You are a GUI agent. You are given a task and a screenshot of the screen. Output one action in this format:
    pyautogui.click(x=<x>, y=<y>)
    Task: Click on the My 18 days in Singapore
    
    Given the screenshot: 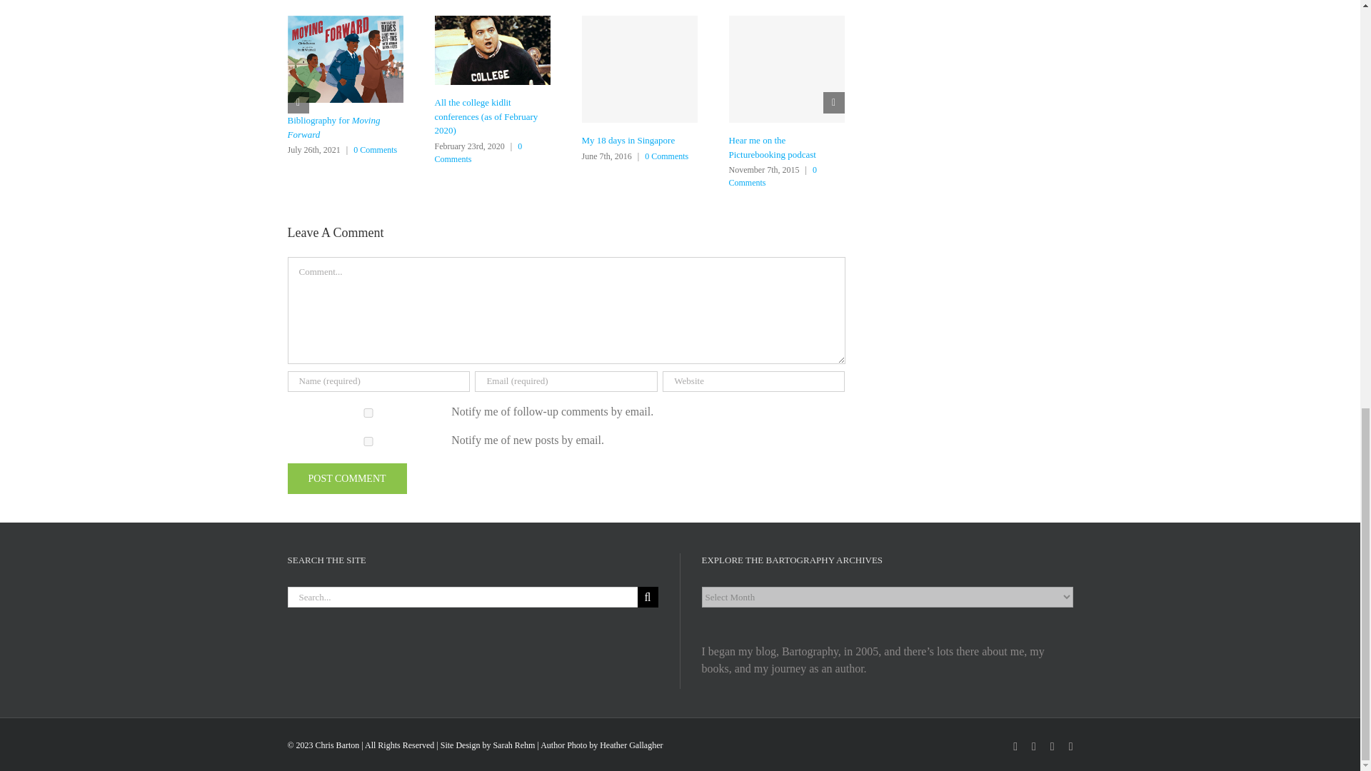 What is the action you would take?
    pyautogui.click(x=628, y=140)
    